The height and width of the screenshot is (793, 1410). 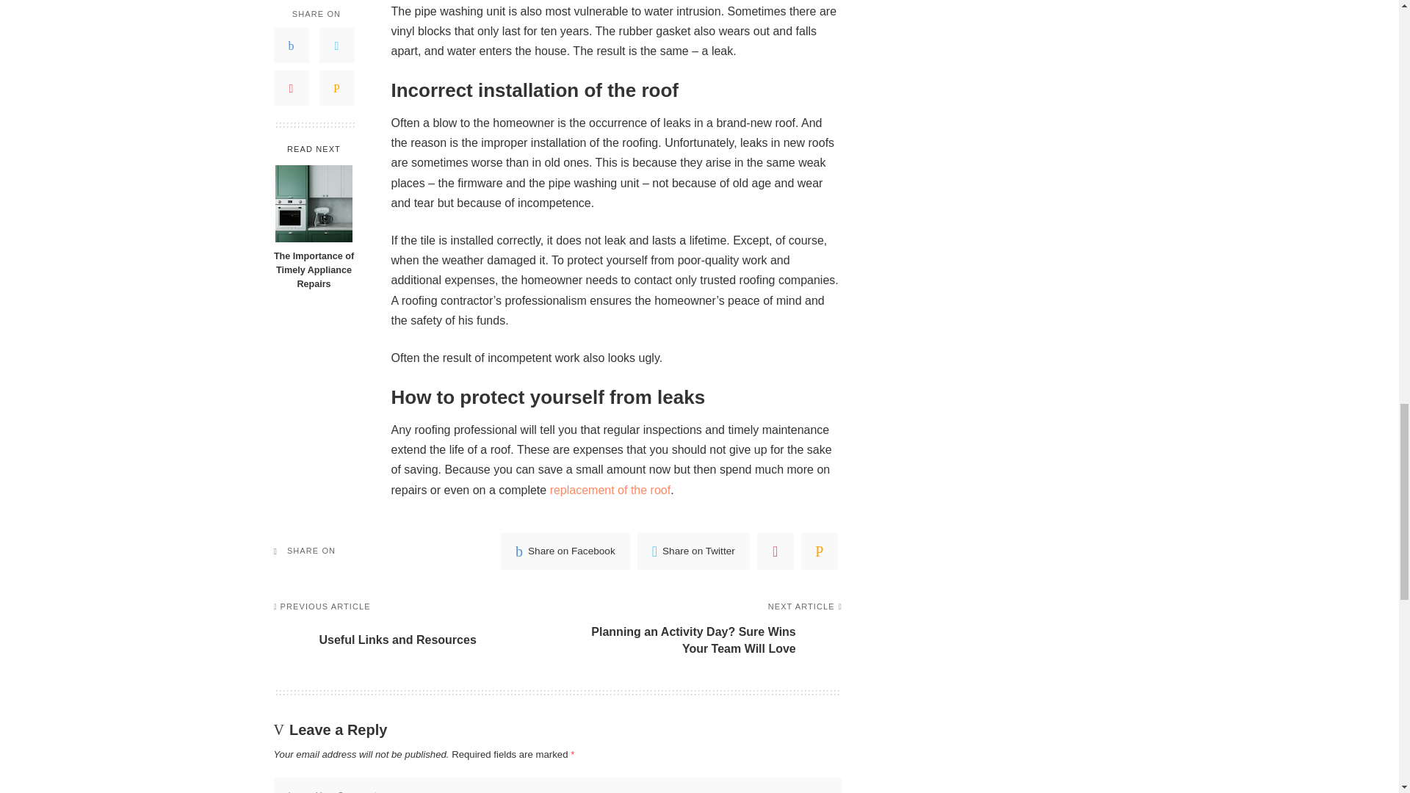 I want to click on Pinterest, so click(x=775, y=551).